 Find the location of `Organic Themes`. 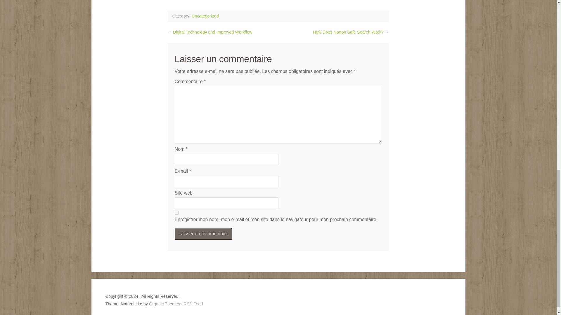

Organic Themes is located at coordinates (165, 304).